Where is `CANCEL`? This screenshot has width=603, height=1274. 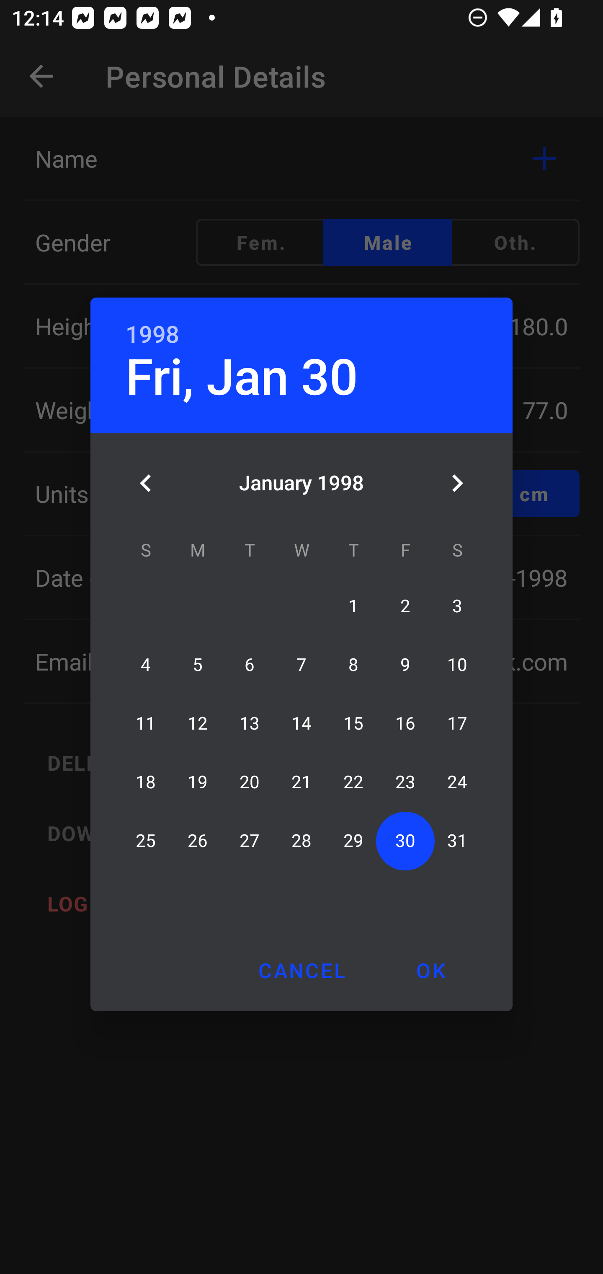 CANCEL is located at coordinates (301, 970).